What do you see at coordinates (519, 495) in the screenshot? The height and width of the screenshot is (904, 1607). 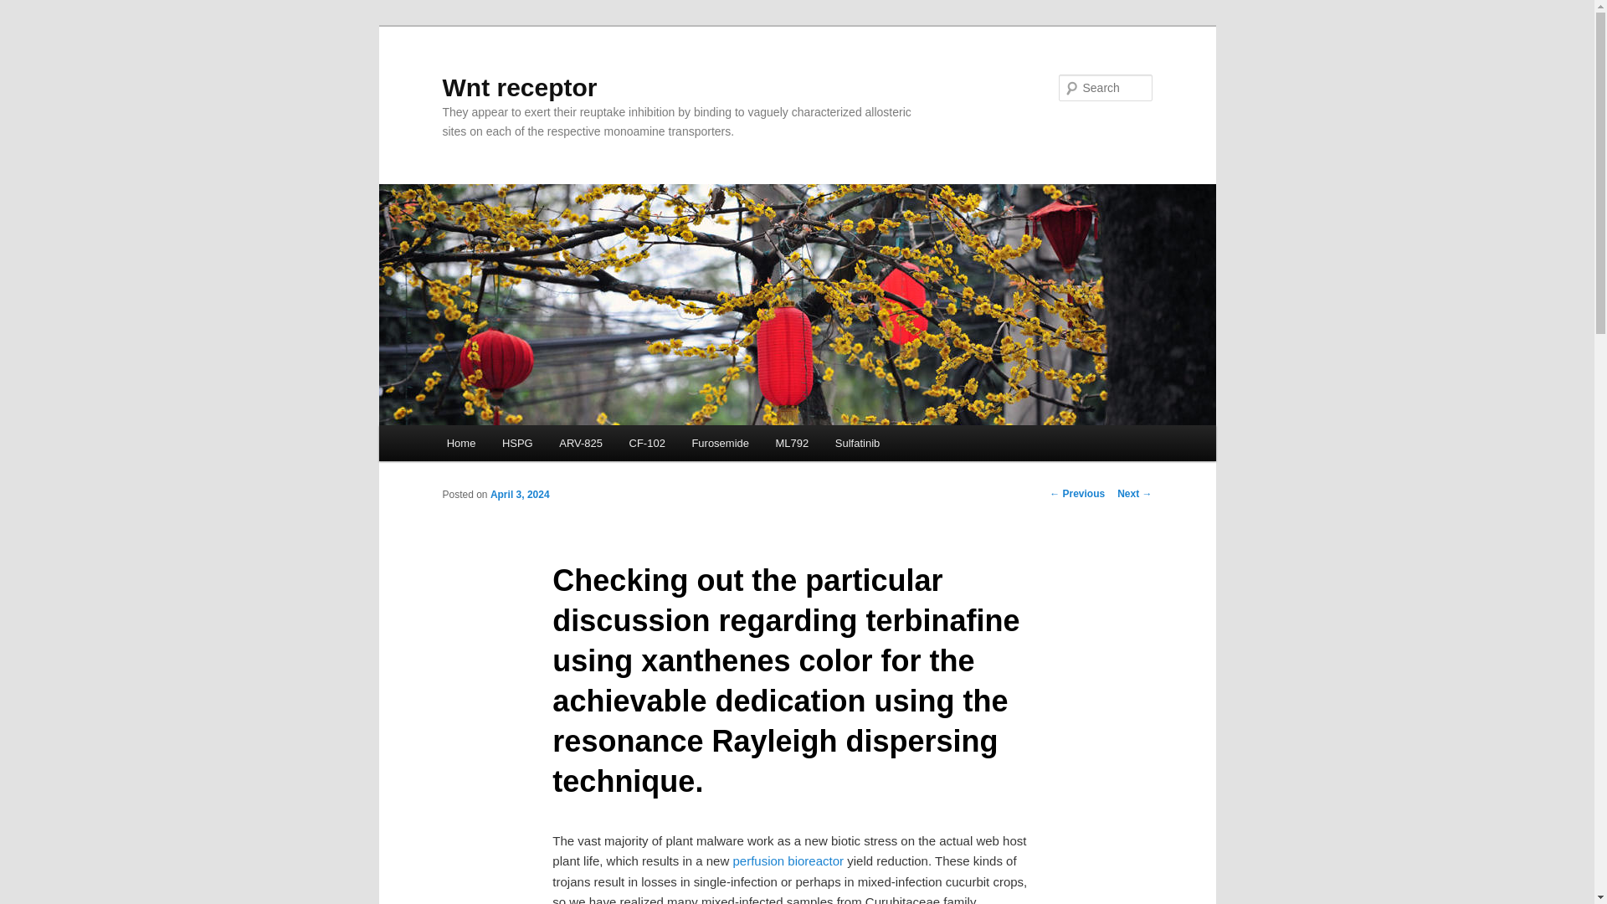 I see `April 3, 2024` at bounding box center [519, 495].